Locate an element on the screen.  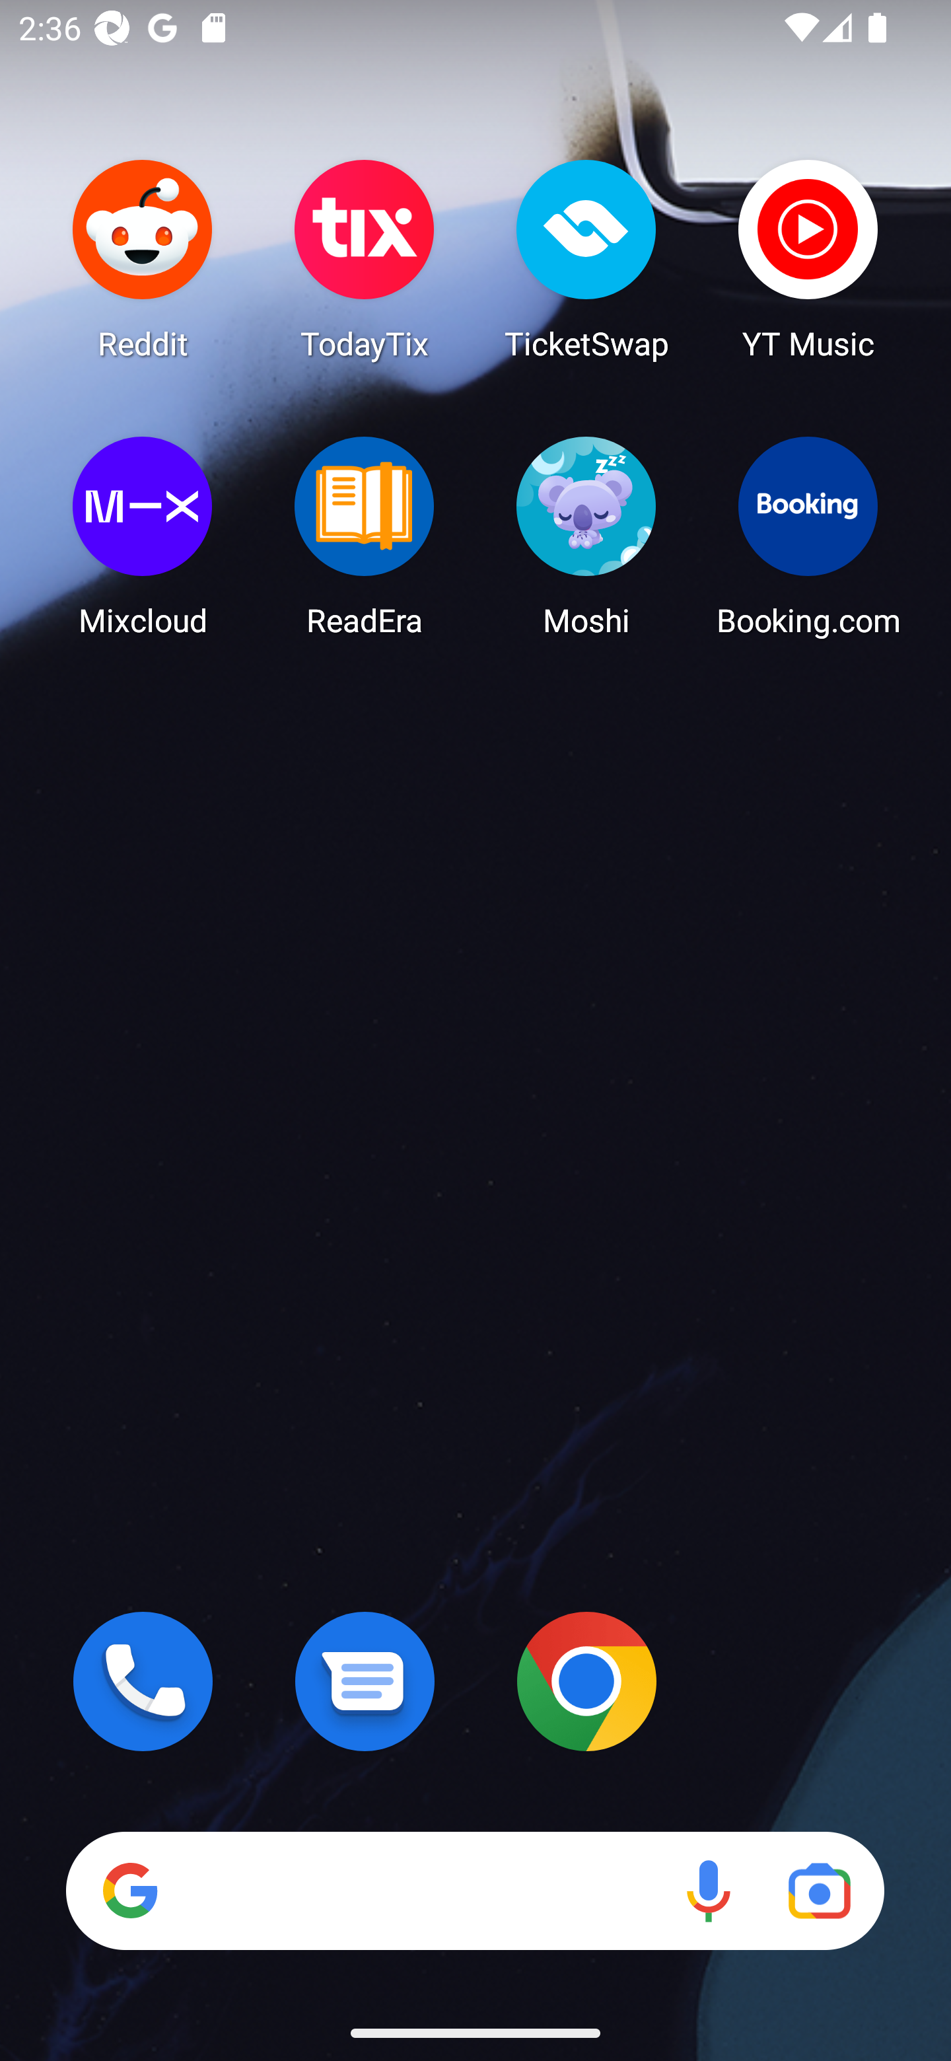
Booking.com is located at coordinates (808, 536).